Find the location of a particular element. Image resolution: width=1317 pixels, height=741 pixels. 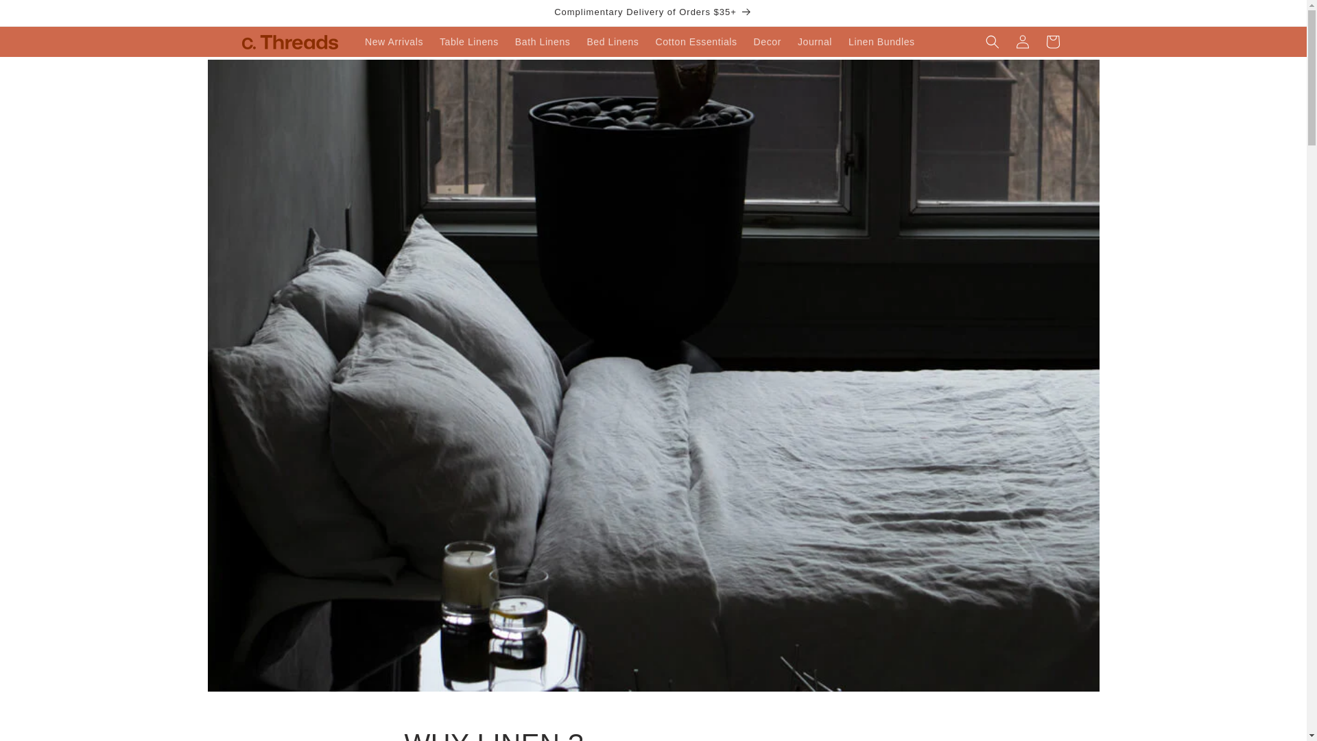

Linen Bundles is located at coordinates (881, 41).